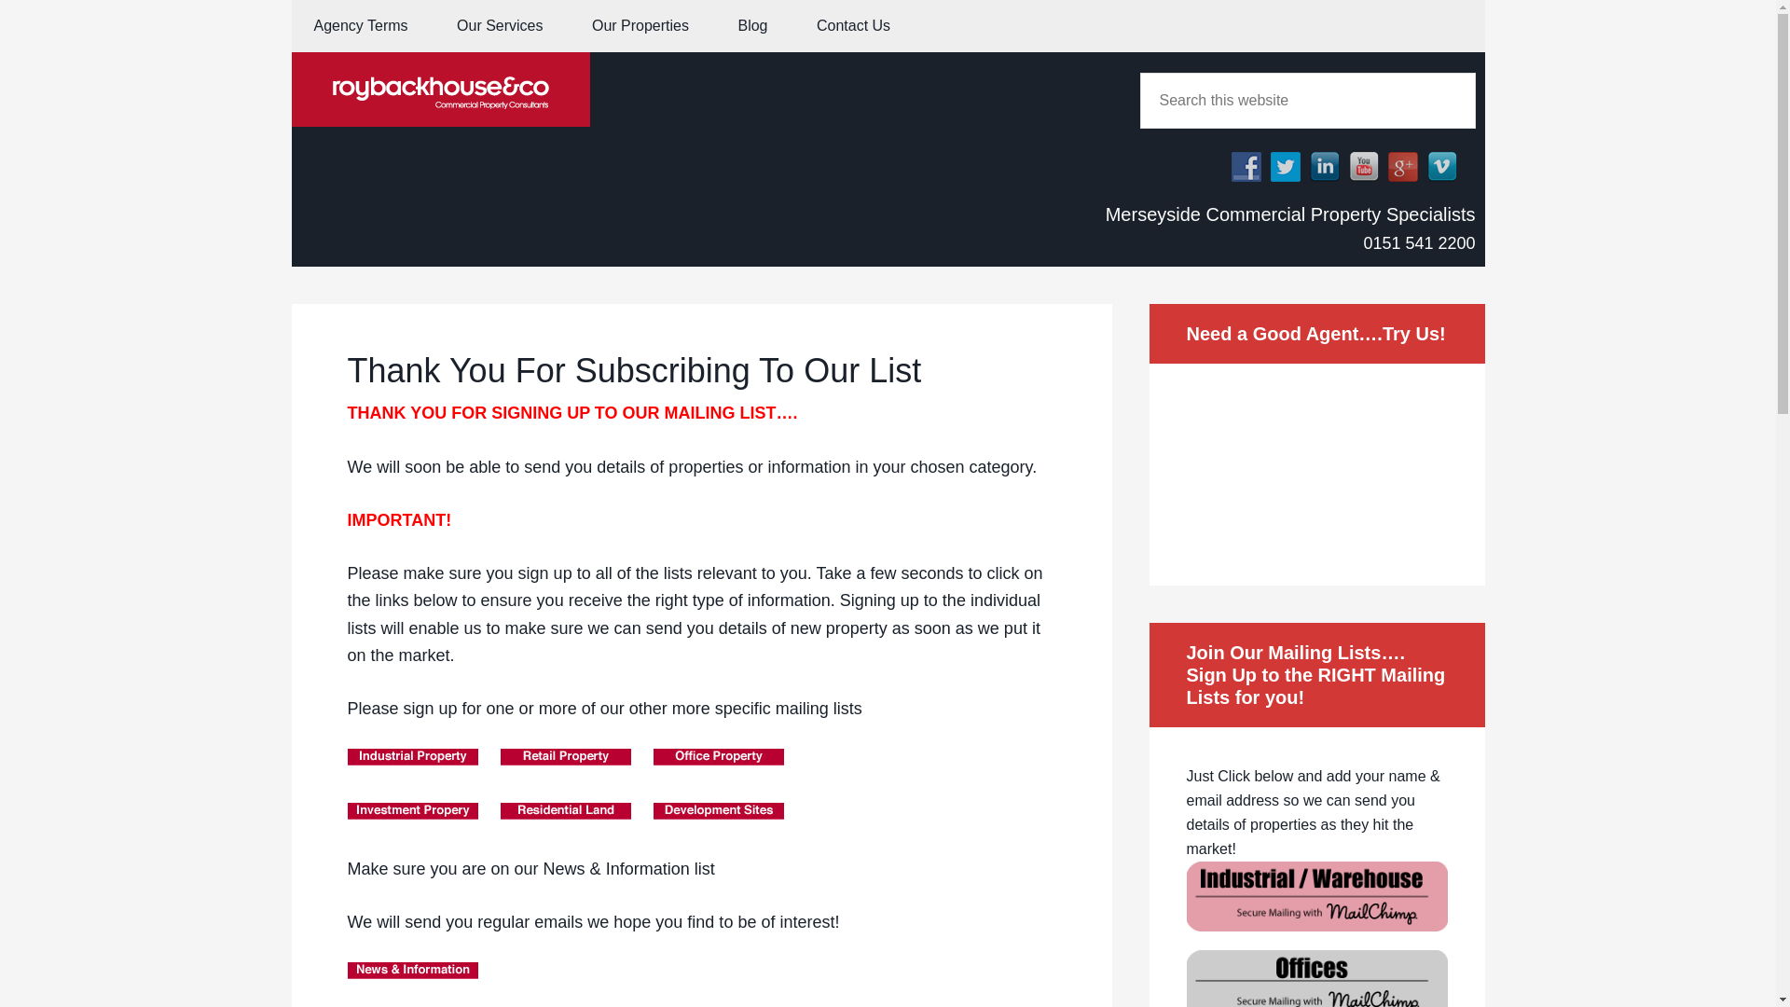  I want to click on Follow Us on LinkedIn, so click(1324, 167).